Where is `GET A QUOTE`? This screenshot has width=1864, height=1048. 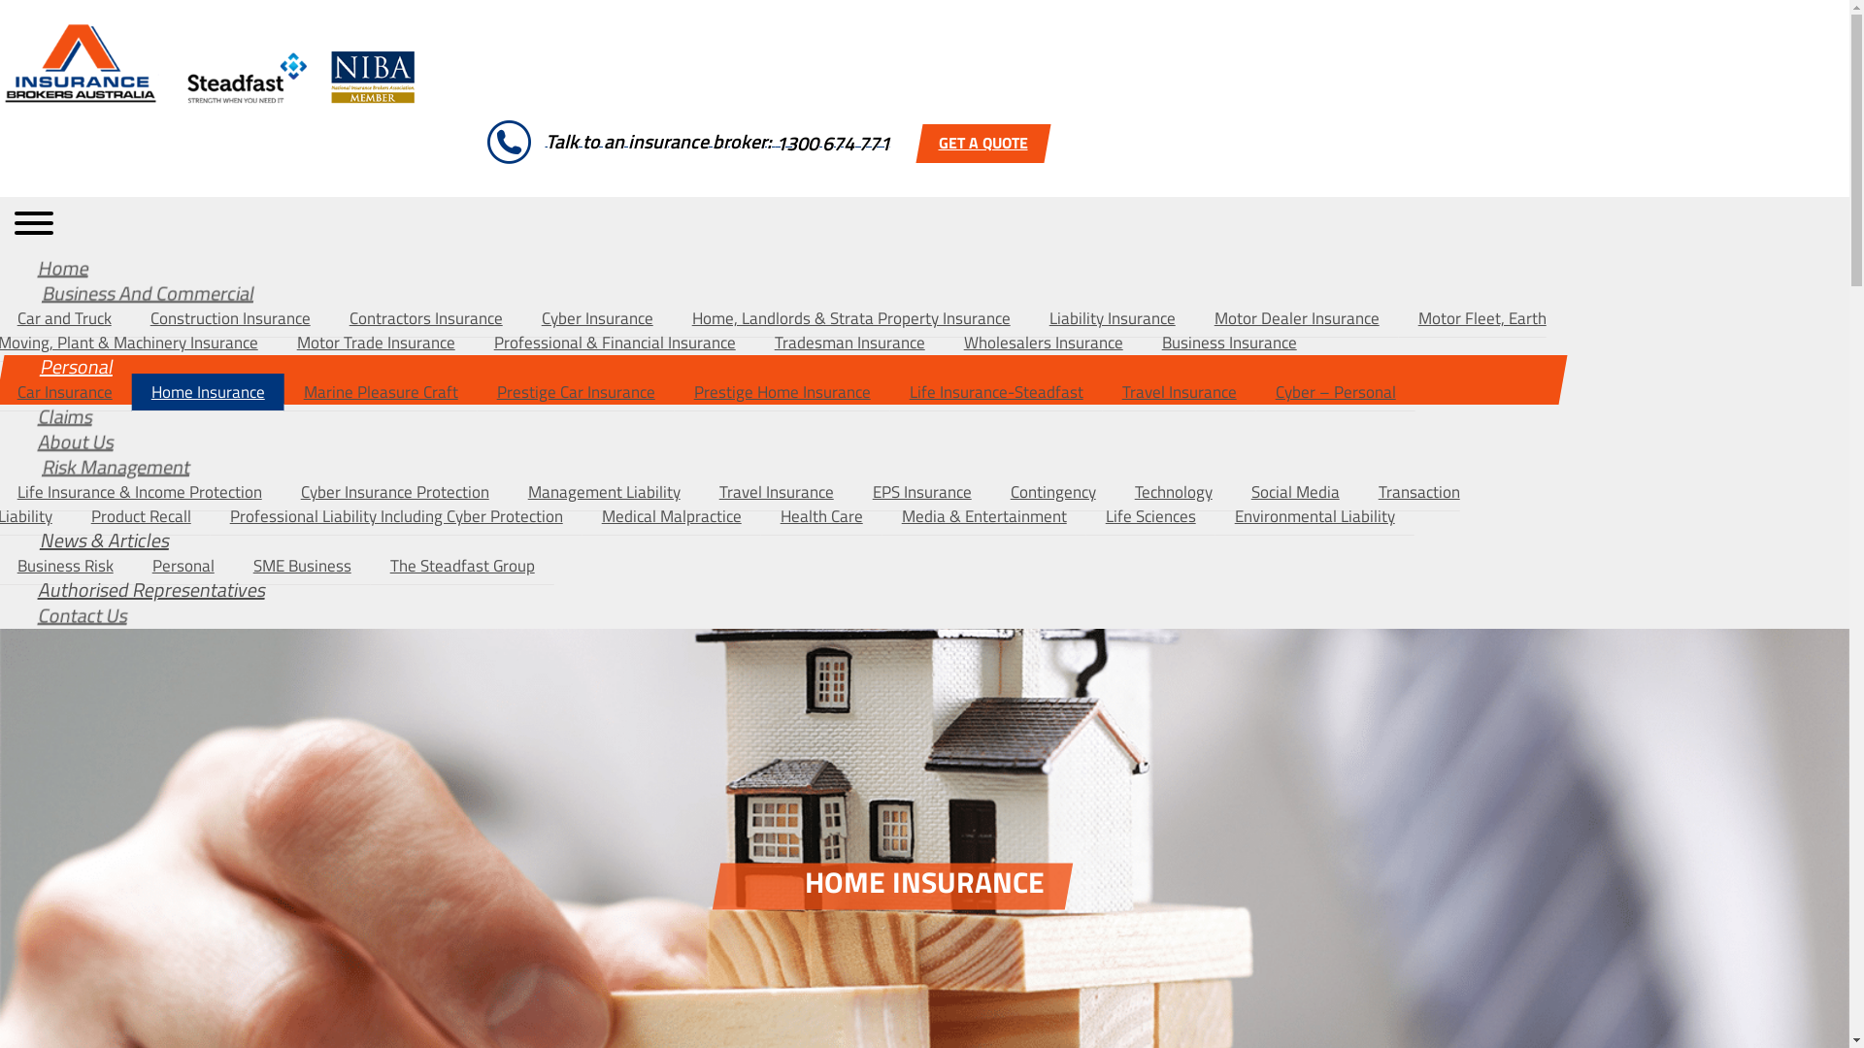
GET A QUOTE is located at coordinates (982, 143).